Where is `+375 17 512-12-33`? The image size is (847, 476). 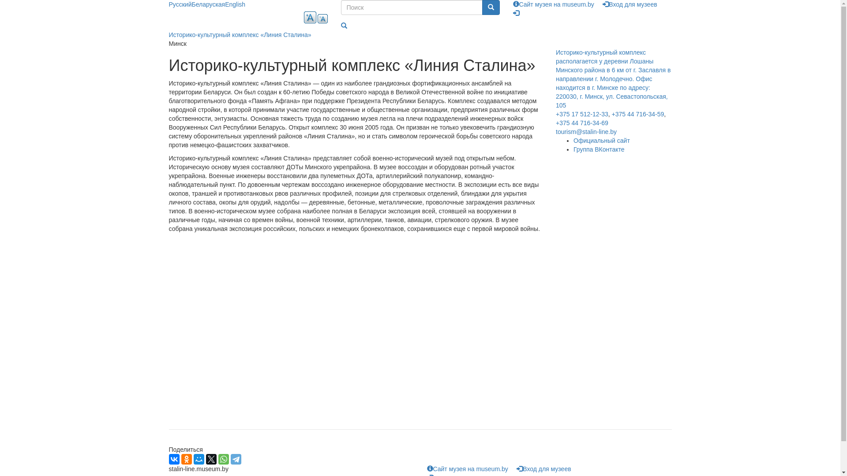
+375 17 512-12-33 is located at coordinates (582, 114).